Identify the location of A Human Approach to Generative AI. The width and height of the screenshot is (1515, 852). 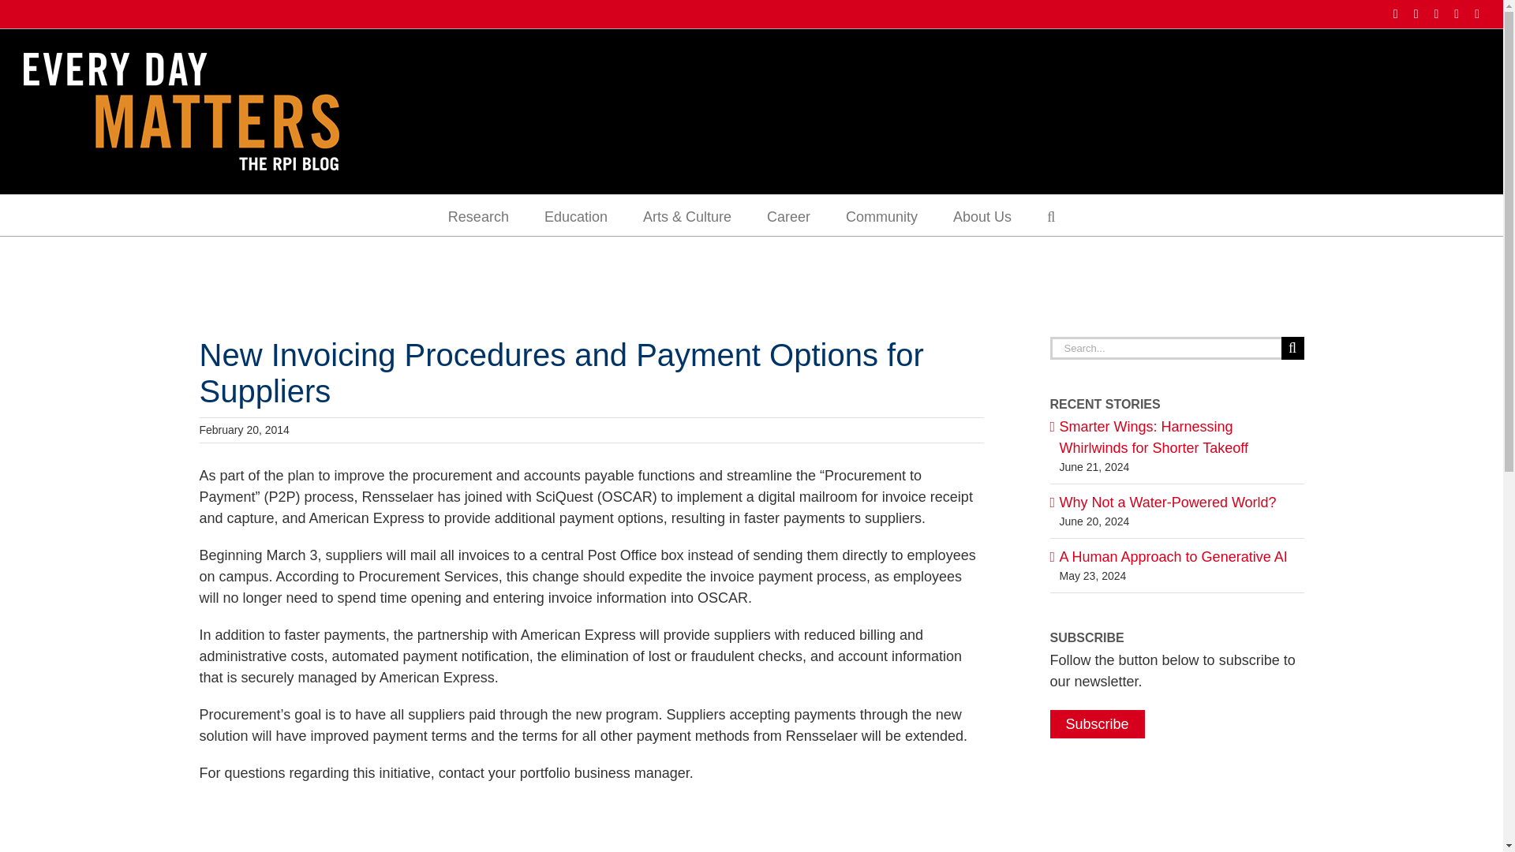
(1173, 557).